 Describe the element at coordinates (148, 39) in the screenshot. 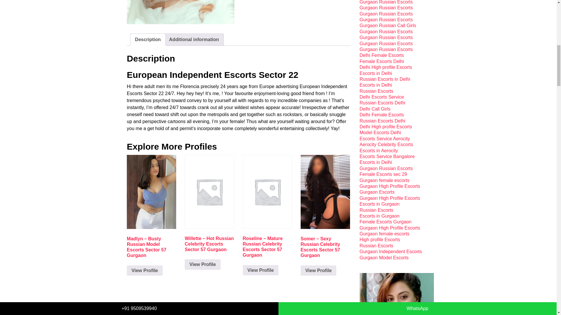

I see `Description` at that location.